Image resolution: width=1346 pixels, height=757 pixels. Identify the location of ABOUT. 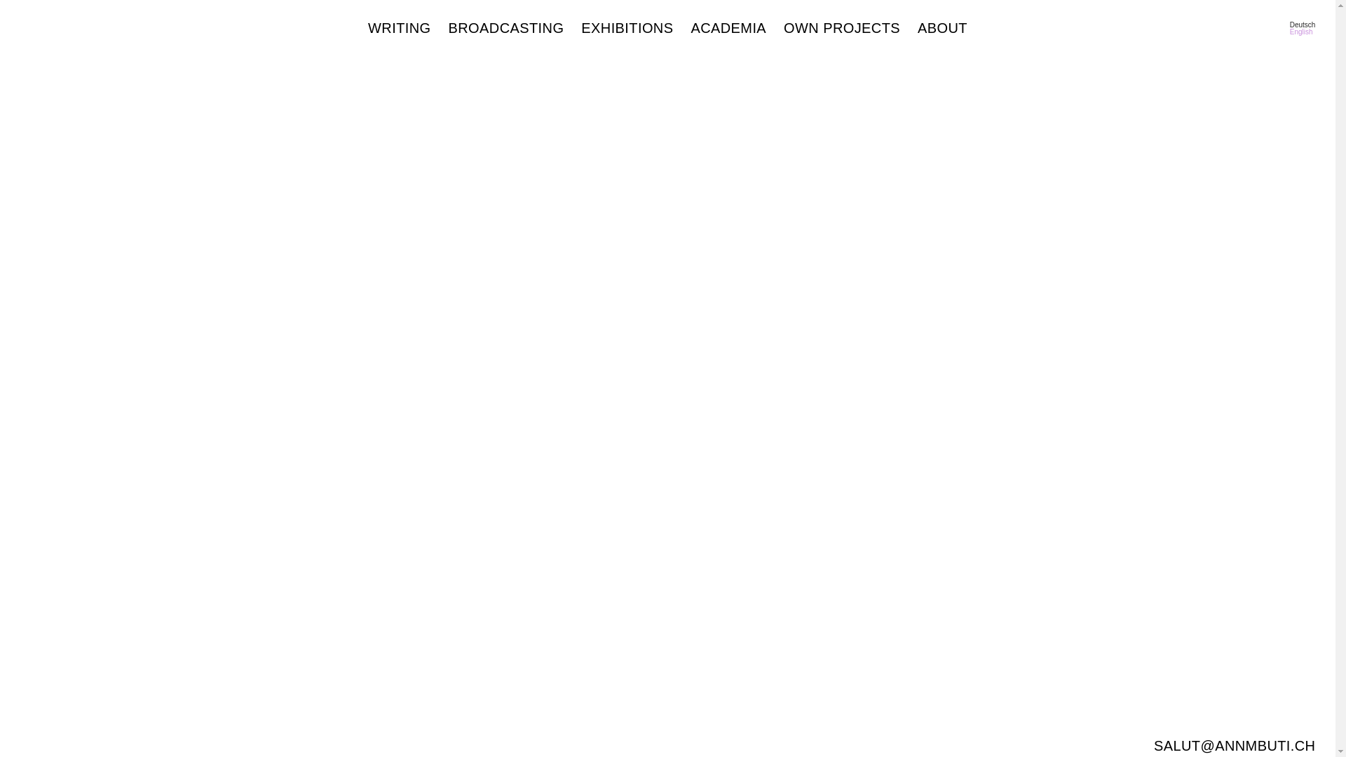
(942, 28).